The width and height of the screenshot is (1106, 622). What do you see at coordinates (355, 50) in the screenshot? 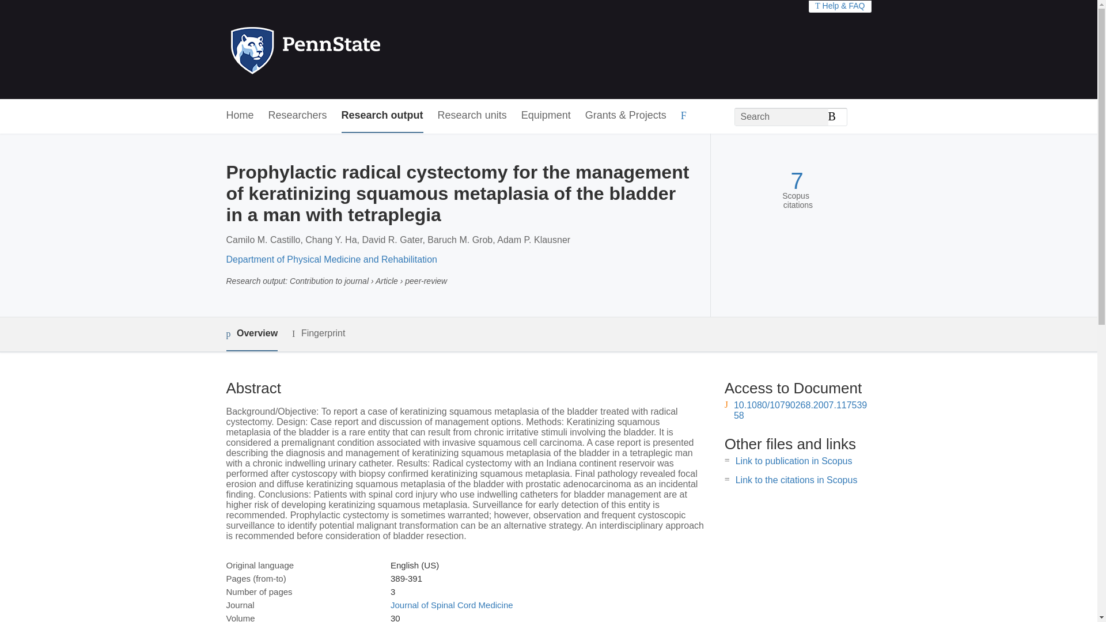
I see `Penn State Home` at bounding box center [355, 50].